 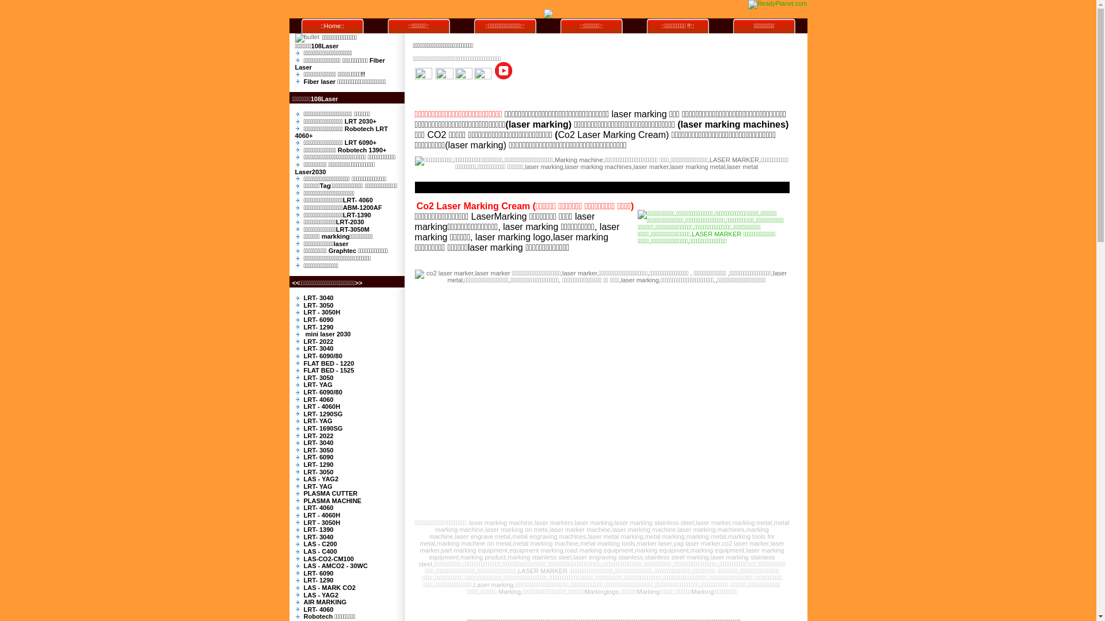 What do you see at coordinates (322, 312) in the screenshot?
I see `LRT - 3050H` at bounding box center [322, 312].